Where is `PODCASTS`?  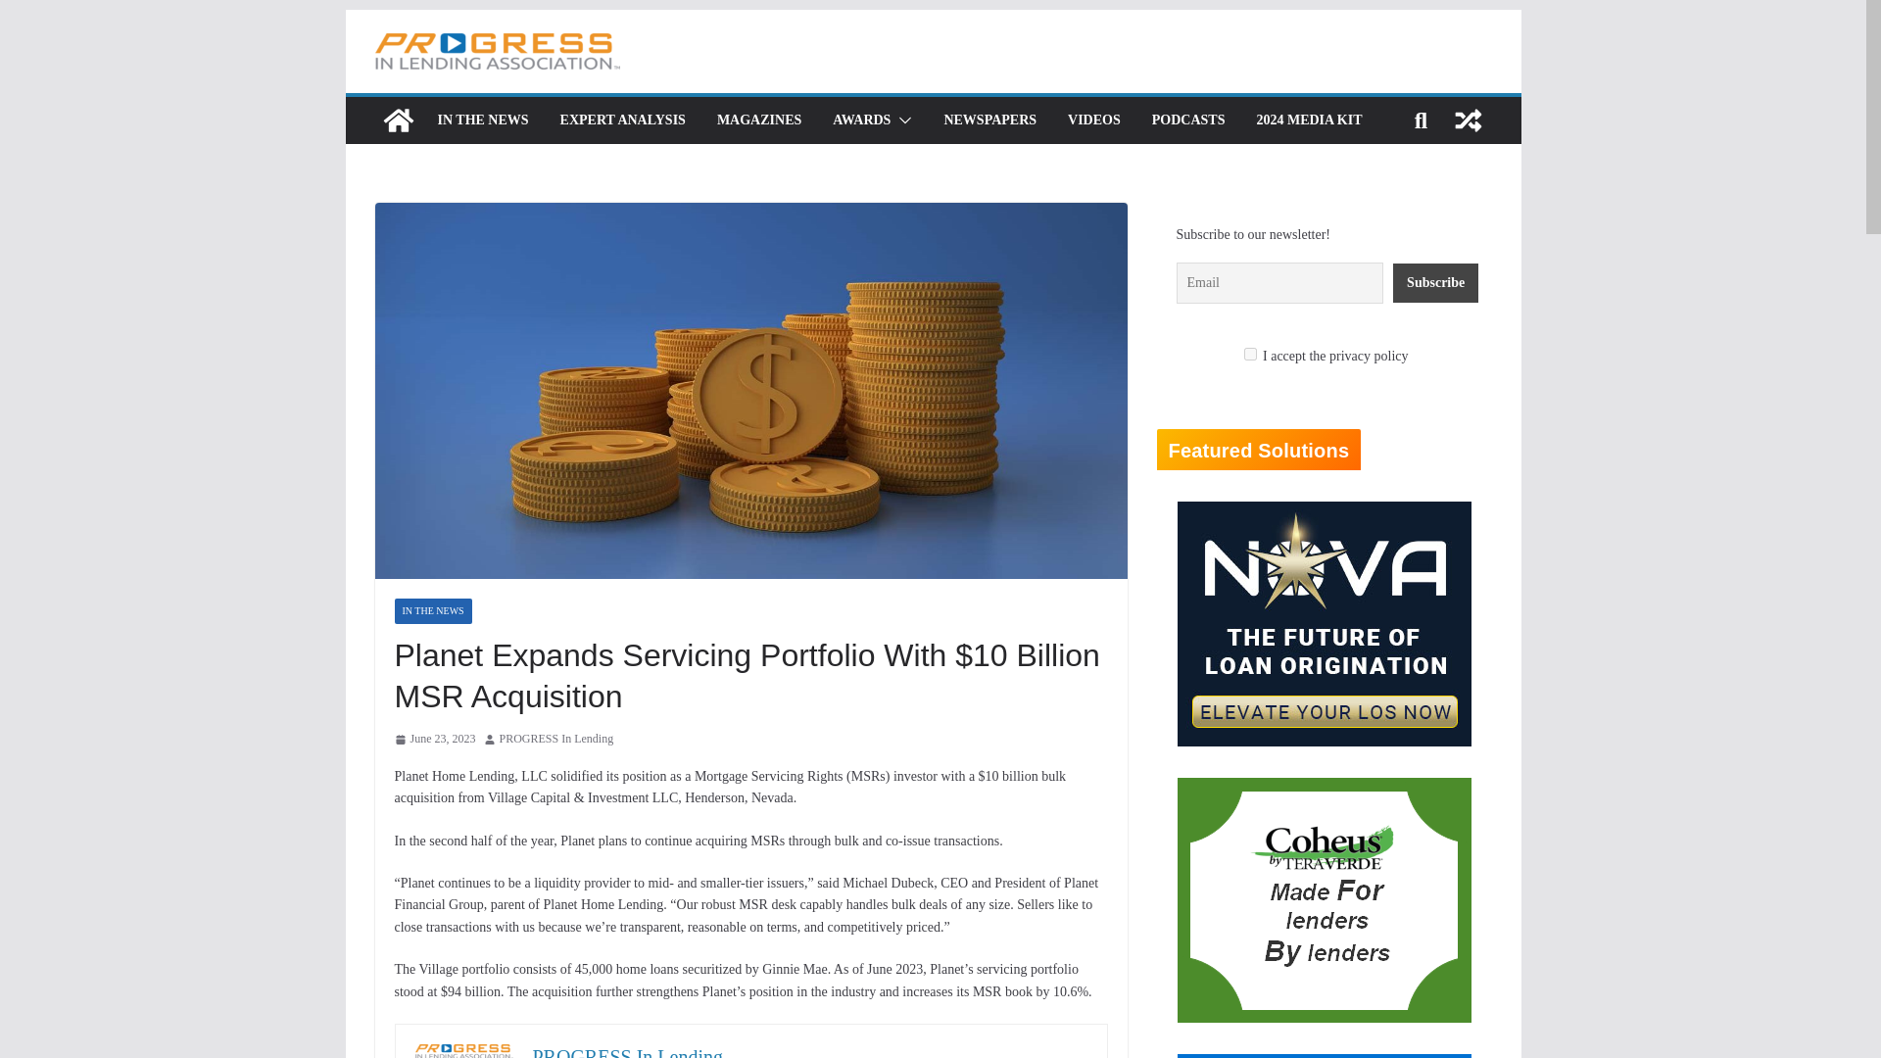
PODCASTS is located at coordinates (1188, 120).